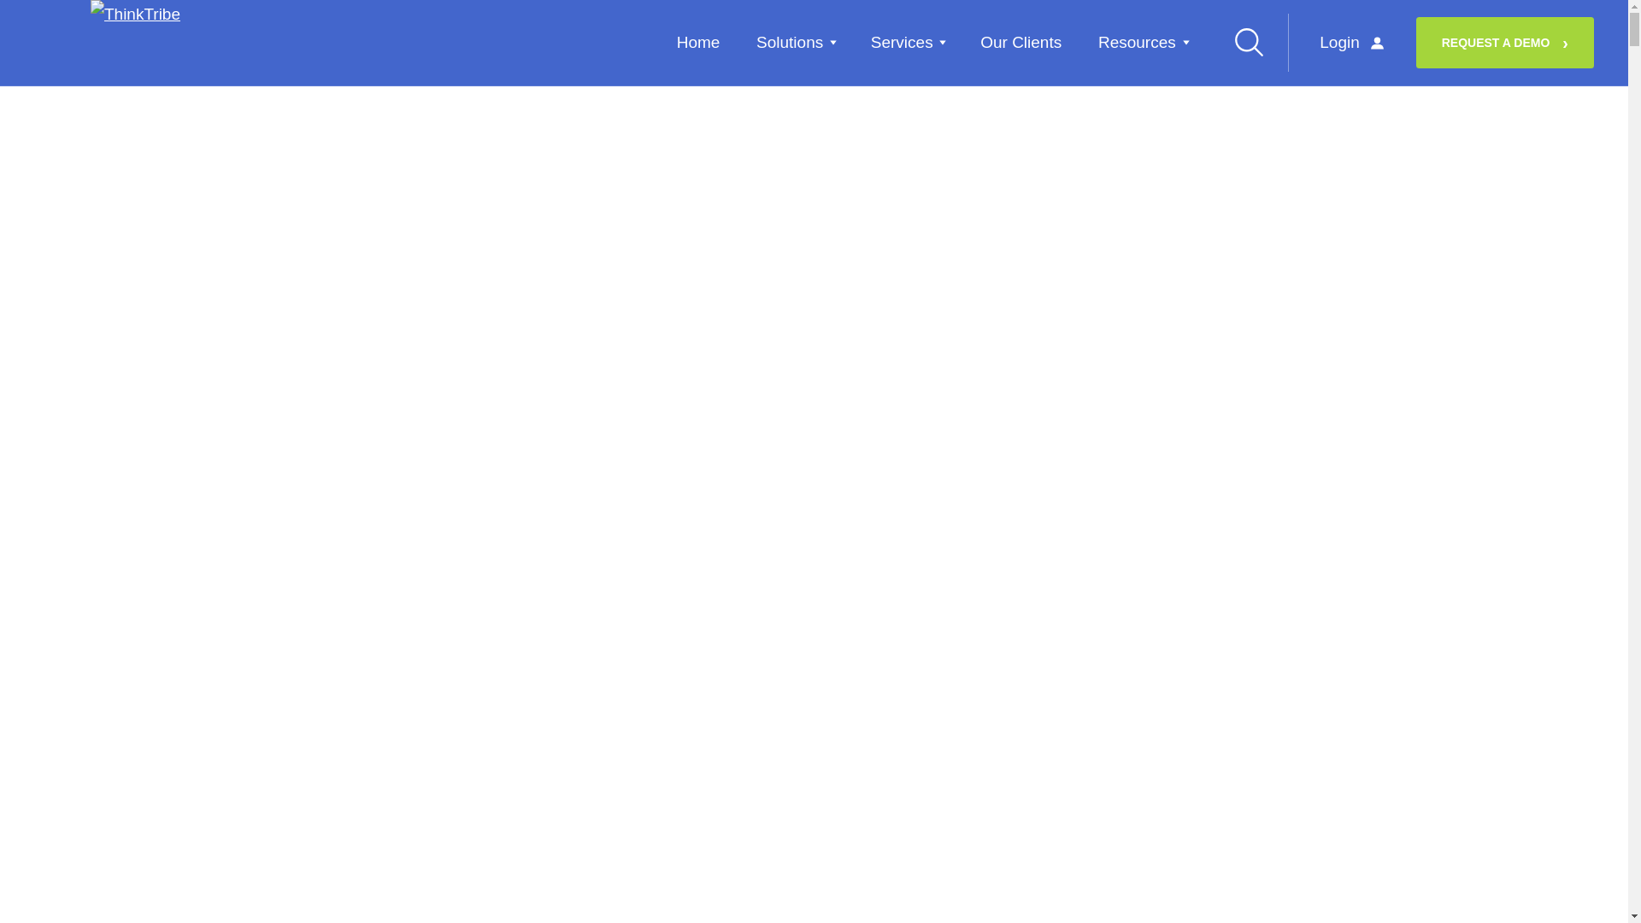  What do you see at coordinates (44, 11) in the screenshot?
I see `Skip to content` at bounding box center [44, 11].